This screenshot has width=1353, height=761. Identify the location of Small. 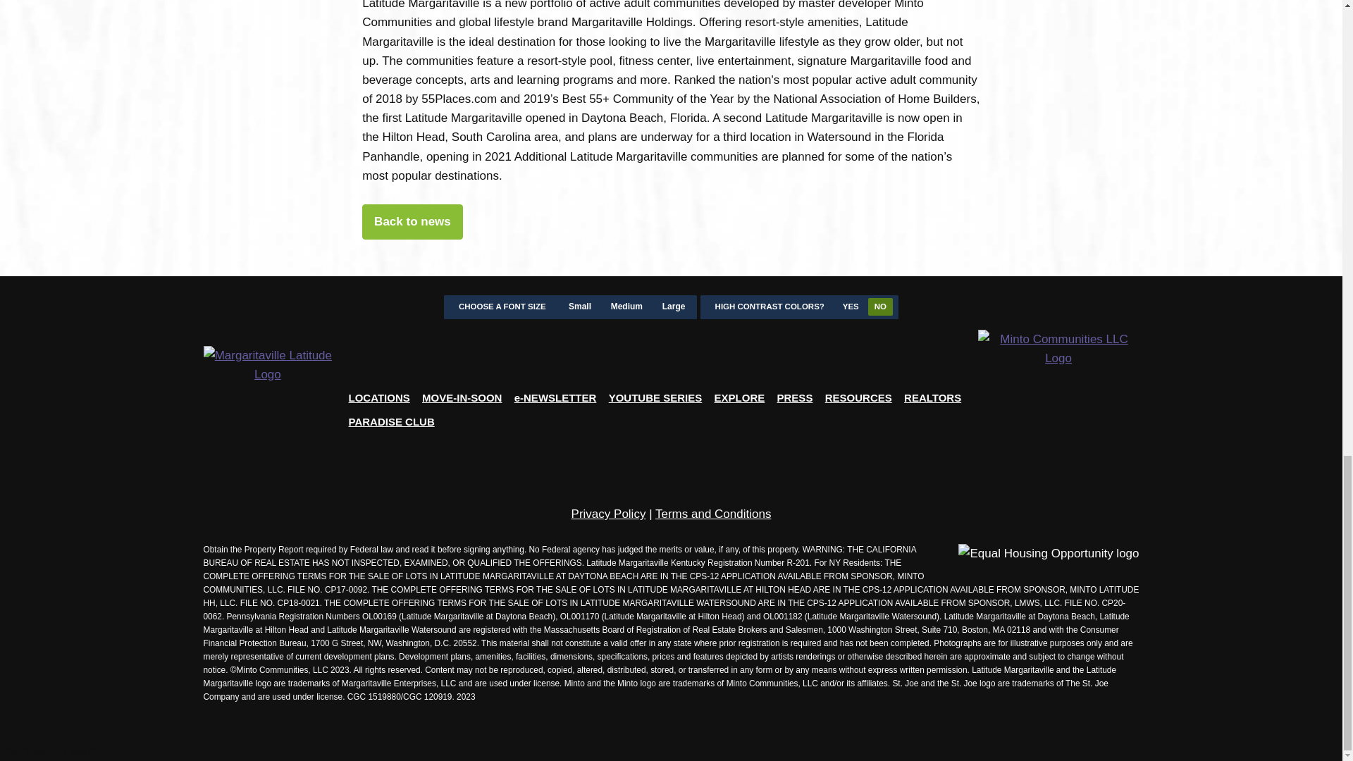
(580, 307).